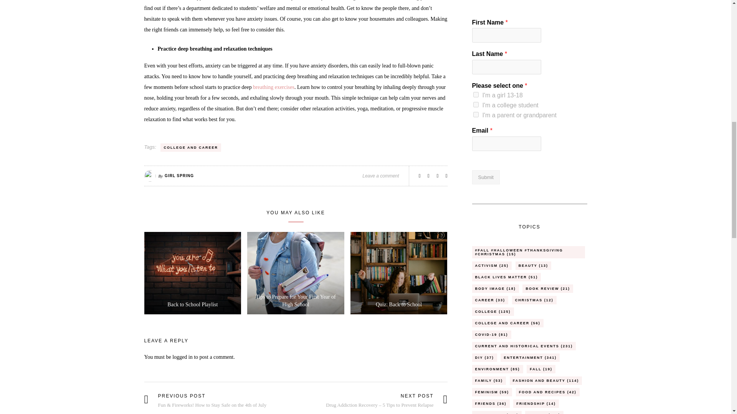 This screenshot has height=414, width=737. What do you see at coordinates (476, 94) in the screenshot?
I see `I'm a girl 13-18` at bounding box center [476, 94].